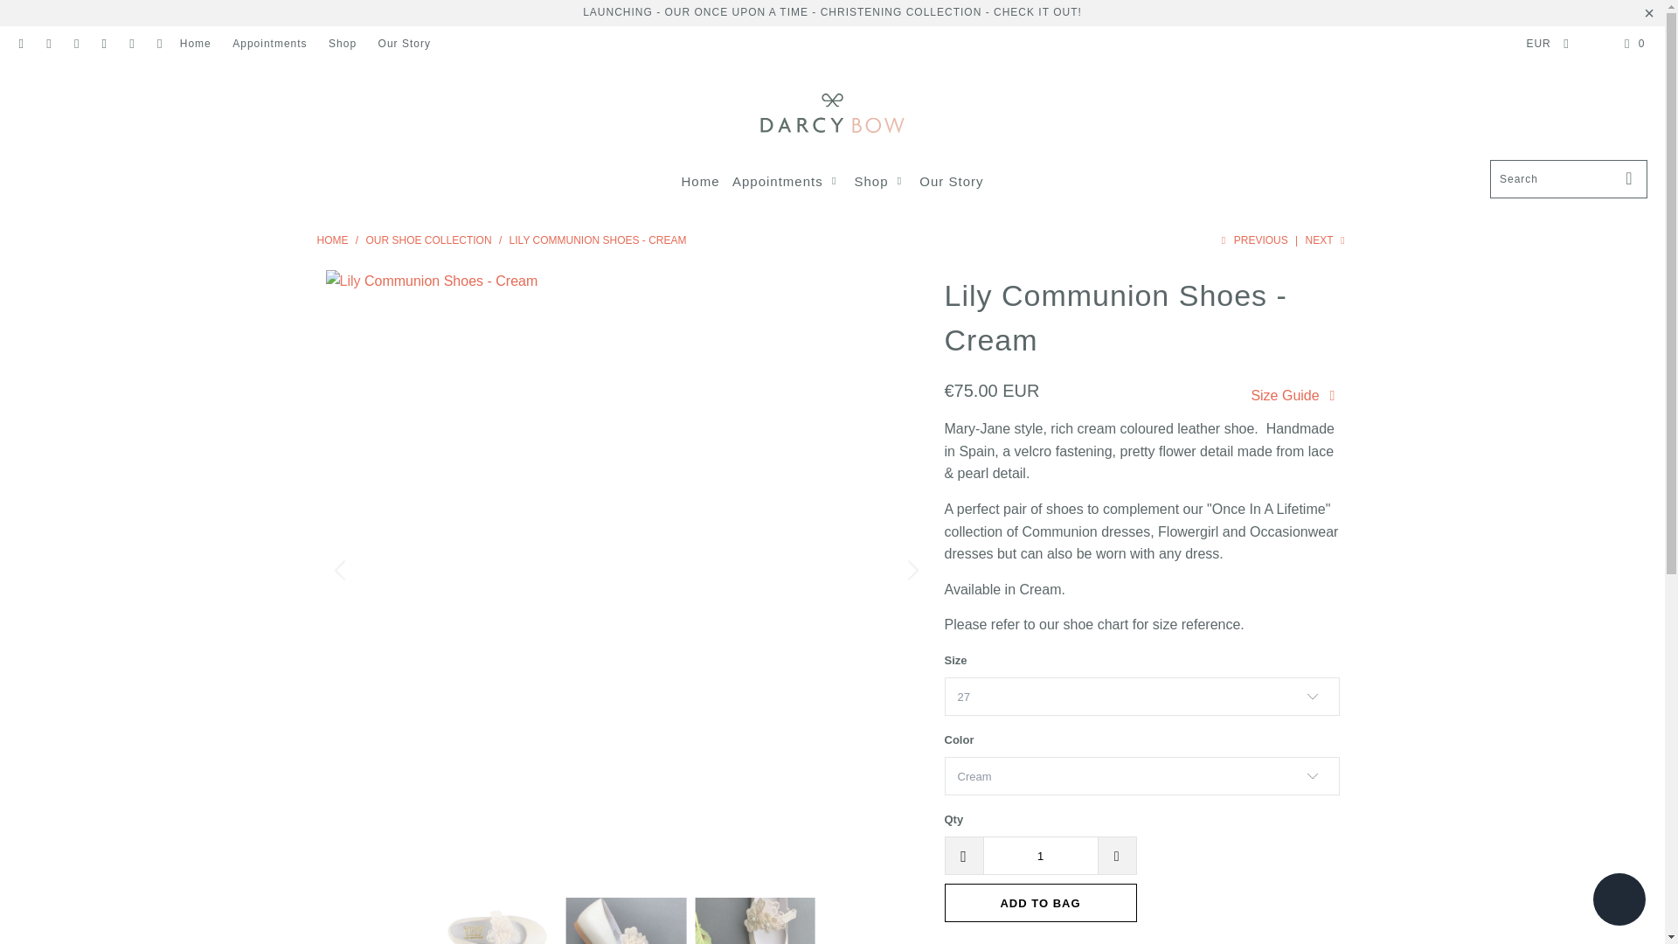 This screenshot has height=944, width=1678. Describe the element at coordinates (47, 44) in the screenshot. I see `Darcybow on Facebook` at that location.